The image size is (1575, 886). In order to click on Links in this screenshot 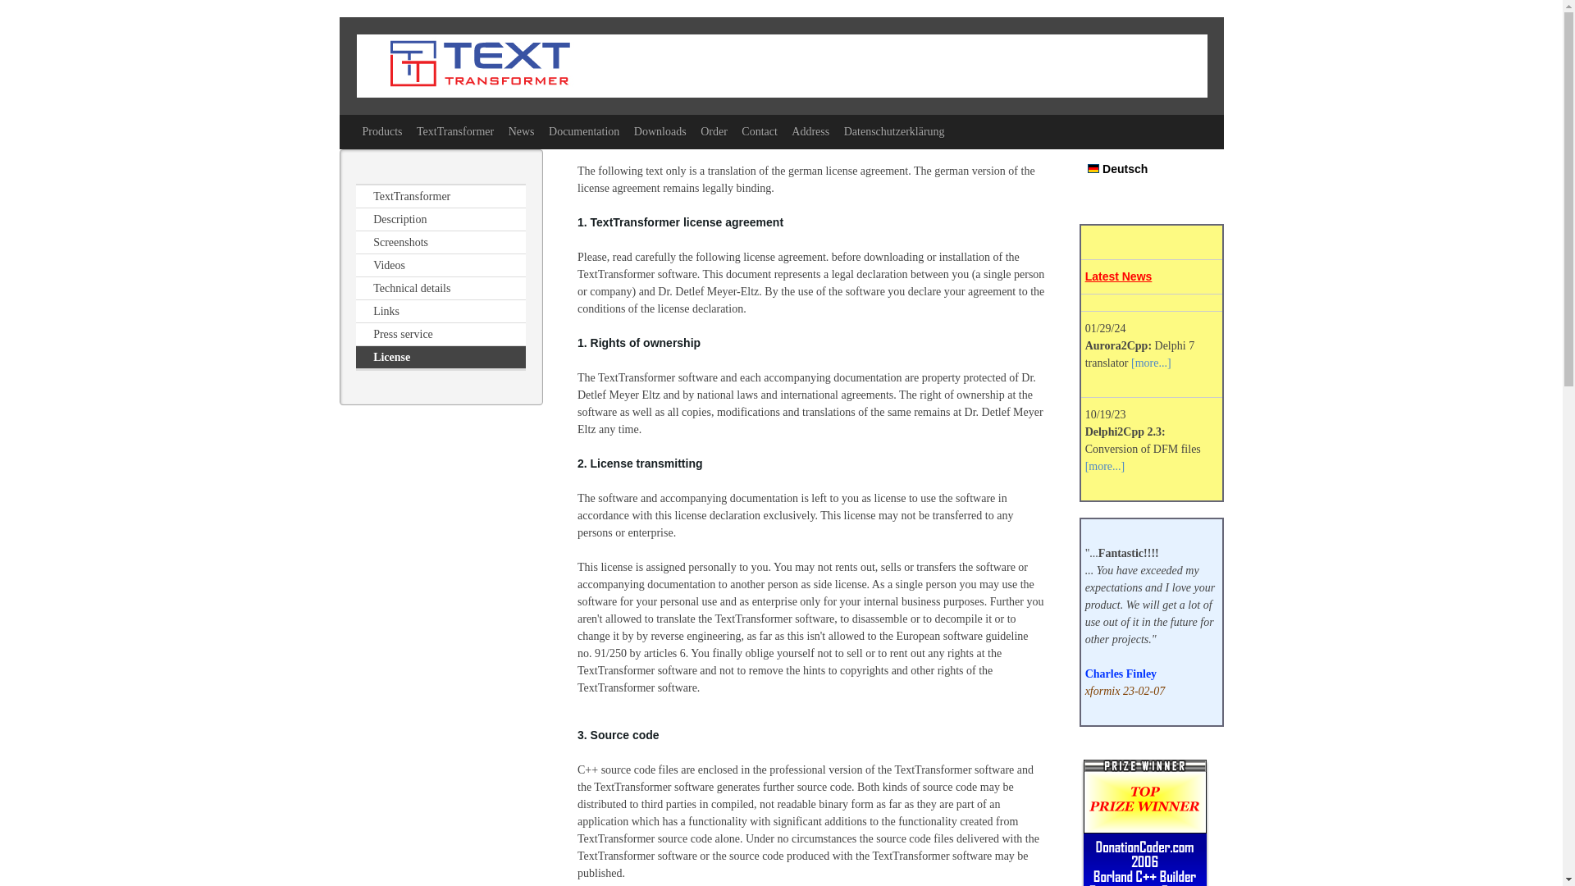, I will do `click(441, 312)`.